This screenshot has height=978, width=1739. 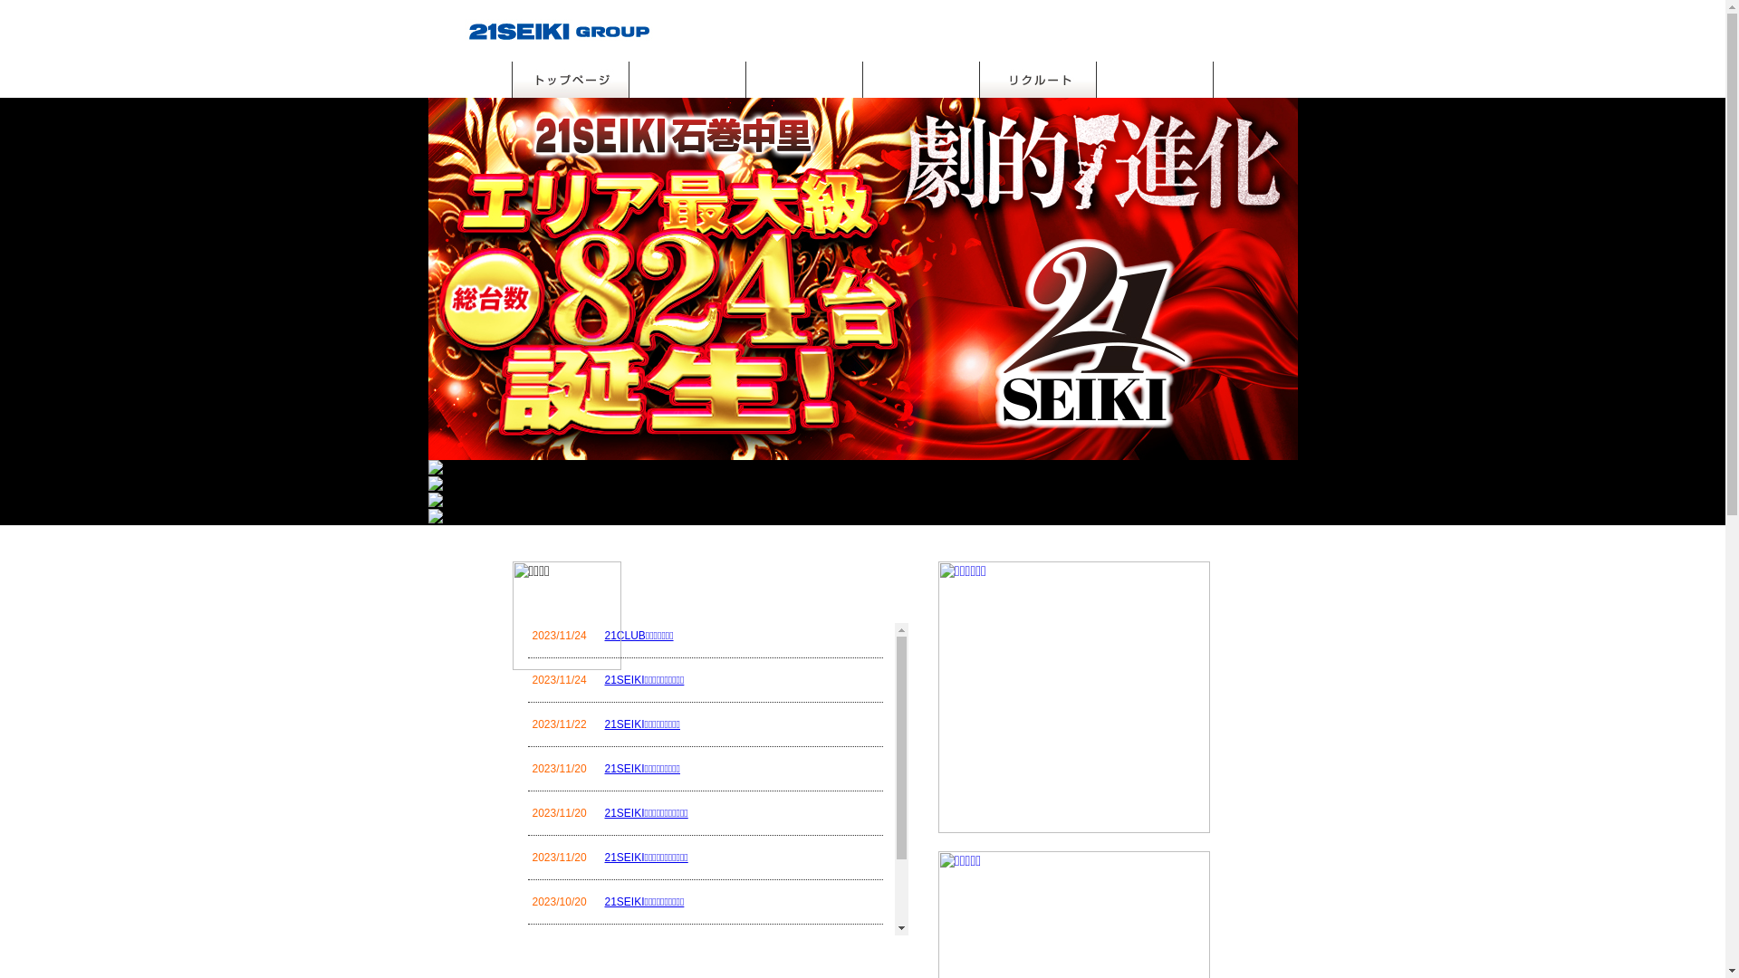 I want to click on 21SEIKI, so click(x=559, y=31).